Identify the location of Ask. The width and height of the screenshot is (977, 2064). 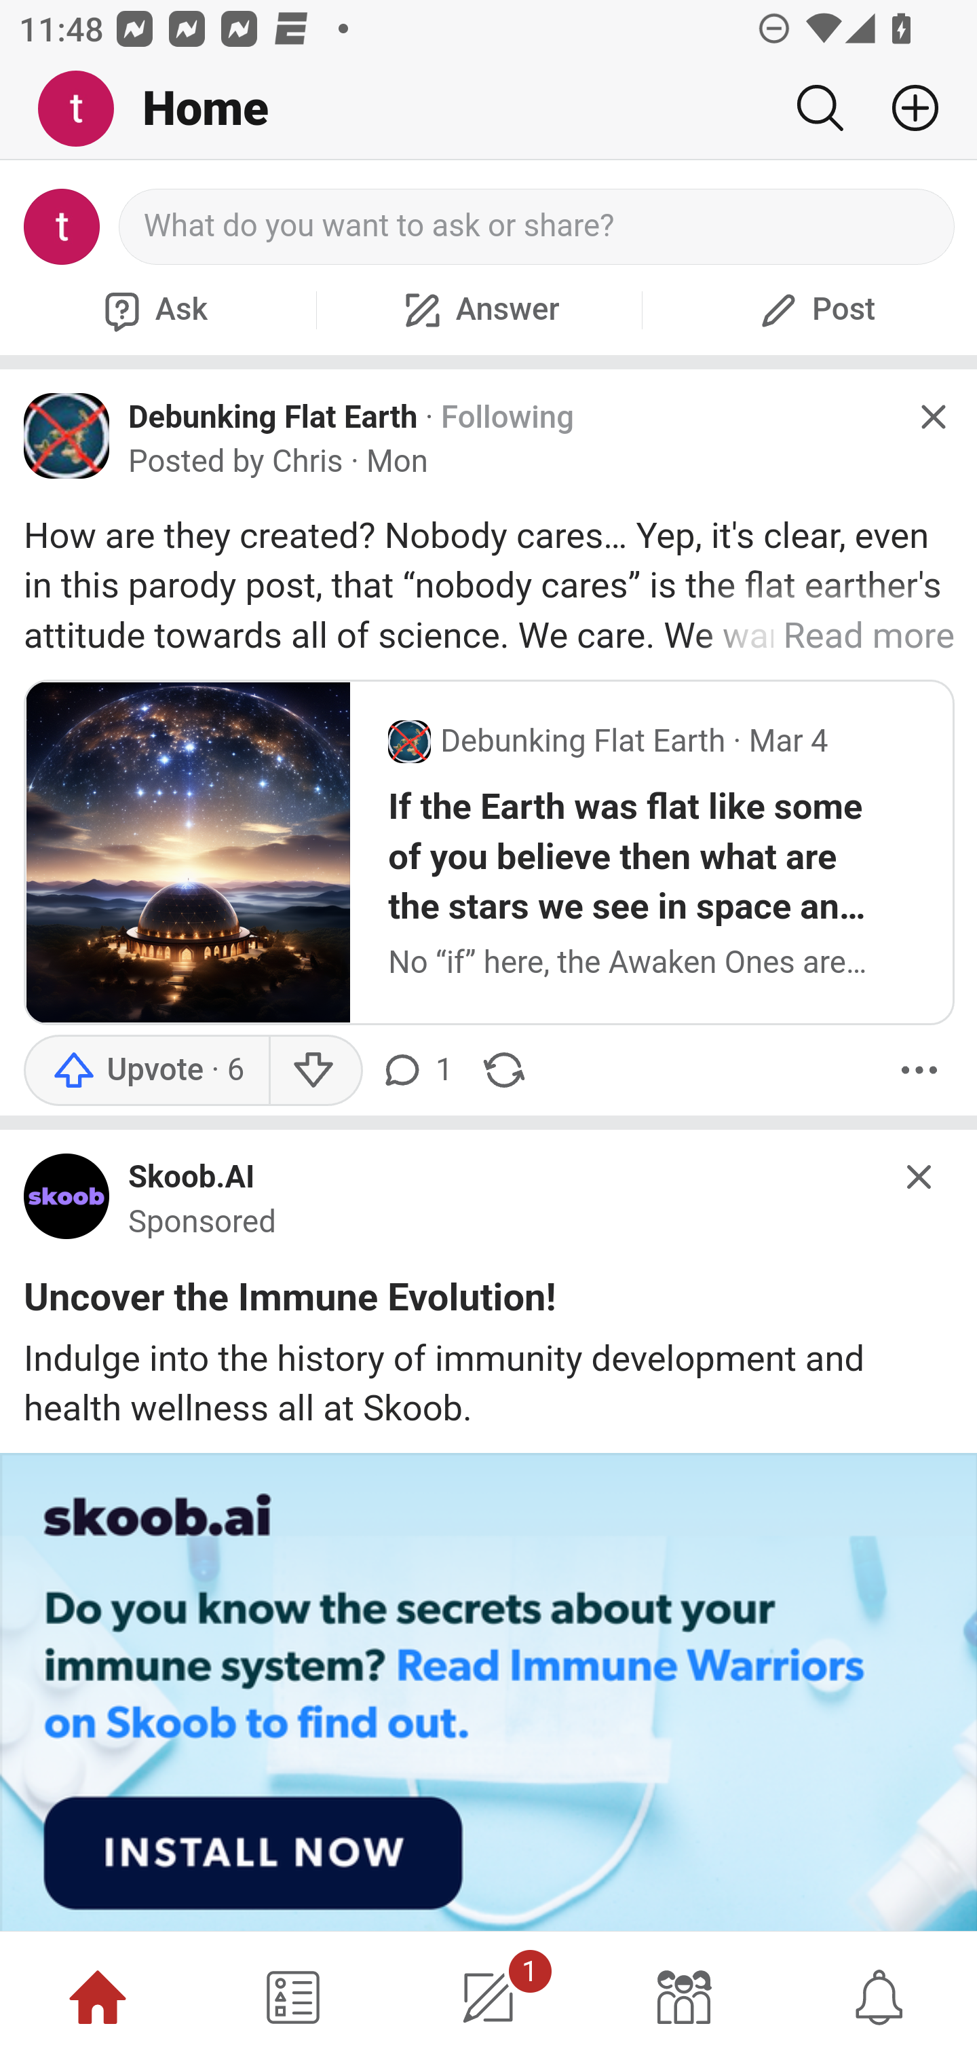
(153, 310).